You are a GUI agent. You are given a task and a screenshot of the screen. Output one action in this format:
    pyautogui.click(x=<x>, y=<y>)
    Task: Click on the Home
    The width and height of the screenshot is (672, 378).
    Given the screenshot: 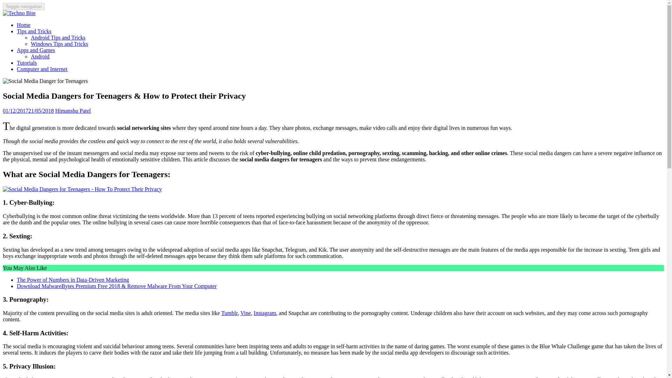 What is the action you would take?
    pyautogui.click(x=23, y=24)
    